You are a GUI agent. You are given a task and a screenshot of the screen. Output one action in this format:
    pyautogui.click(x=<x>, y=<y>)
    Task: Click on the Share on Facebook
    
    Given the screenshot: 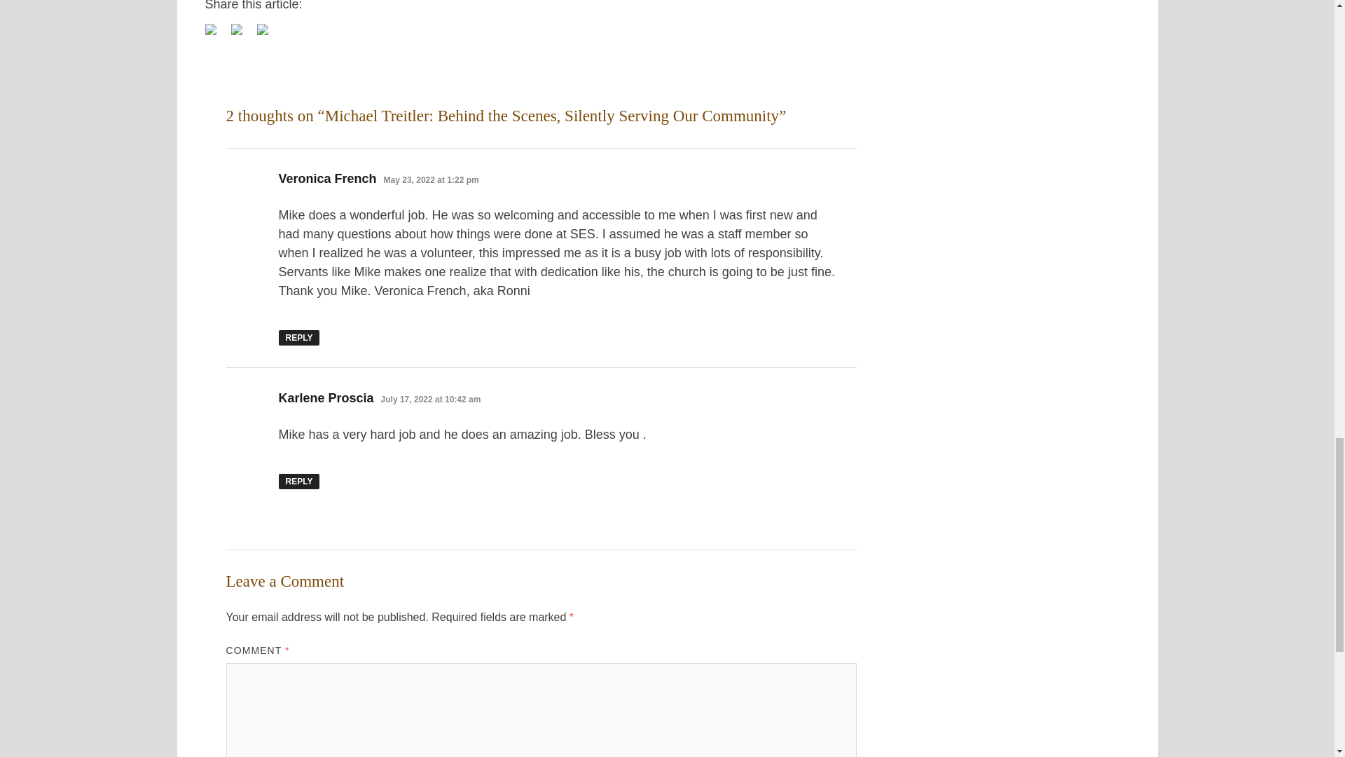 What is the action you would take?
    pyautogui.click(x=216, y=34)
    